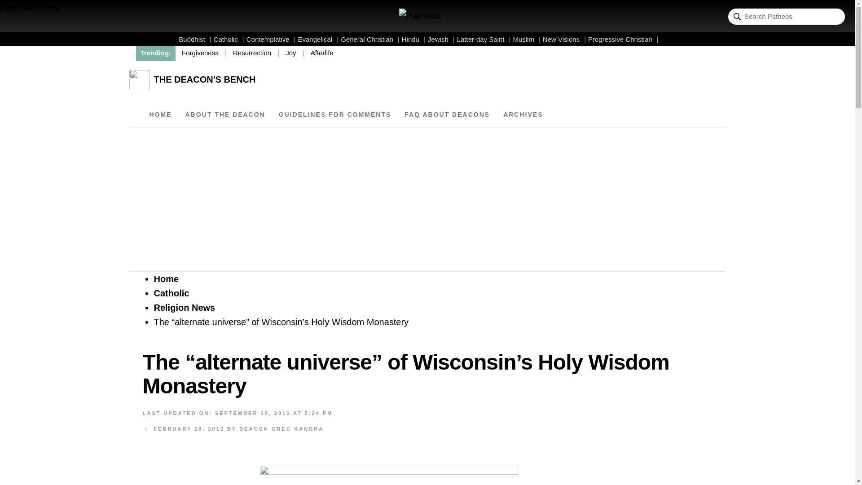 The height and width of the screenshot is (485, 862). I want to click on Latter-day Saint, so click(484, 39).